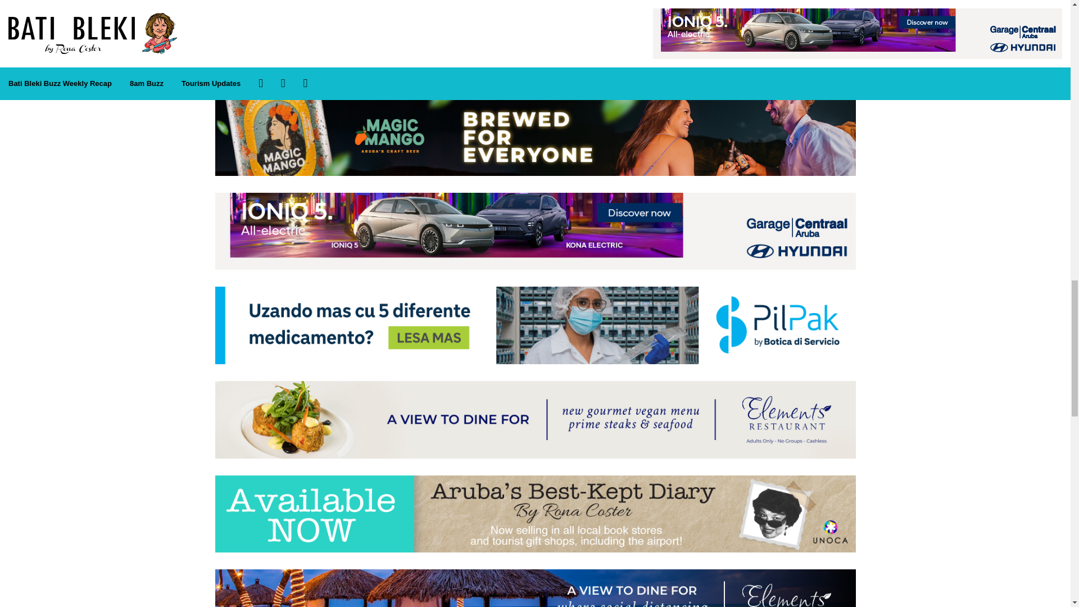  What do you see at coordinates (535, 48) in the screenshot?
I see `Next` at bounding box center [535, 48].